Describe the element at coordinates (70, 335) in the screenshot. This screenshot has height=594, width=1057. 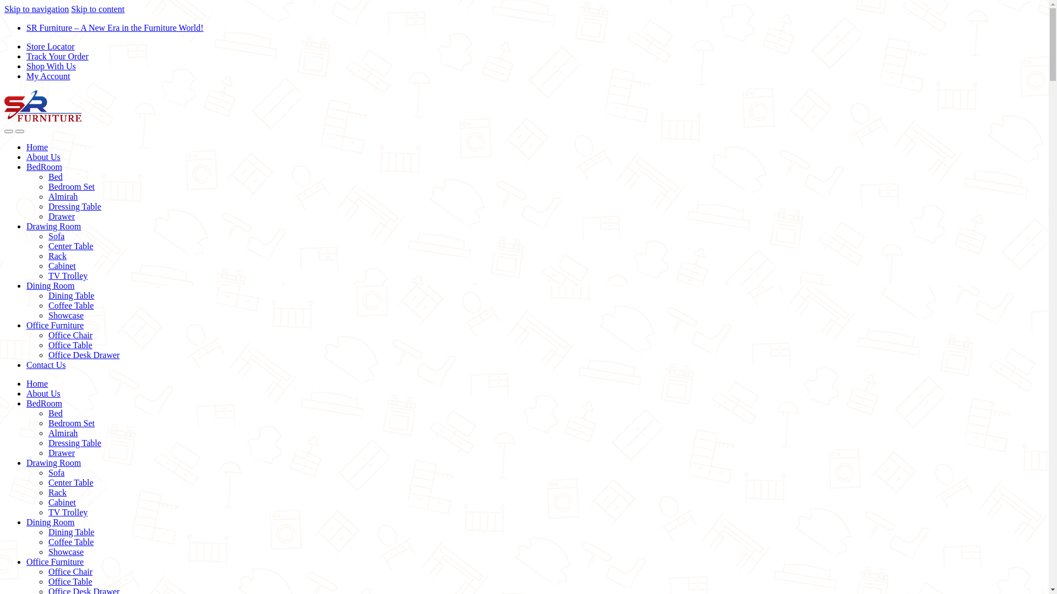
I see `Office Chair` at that location.